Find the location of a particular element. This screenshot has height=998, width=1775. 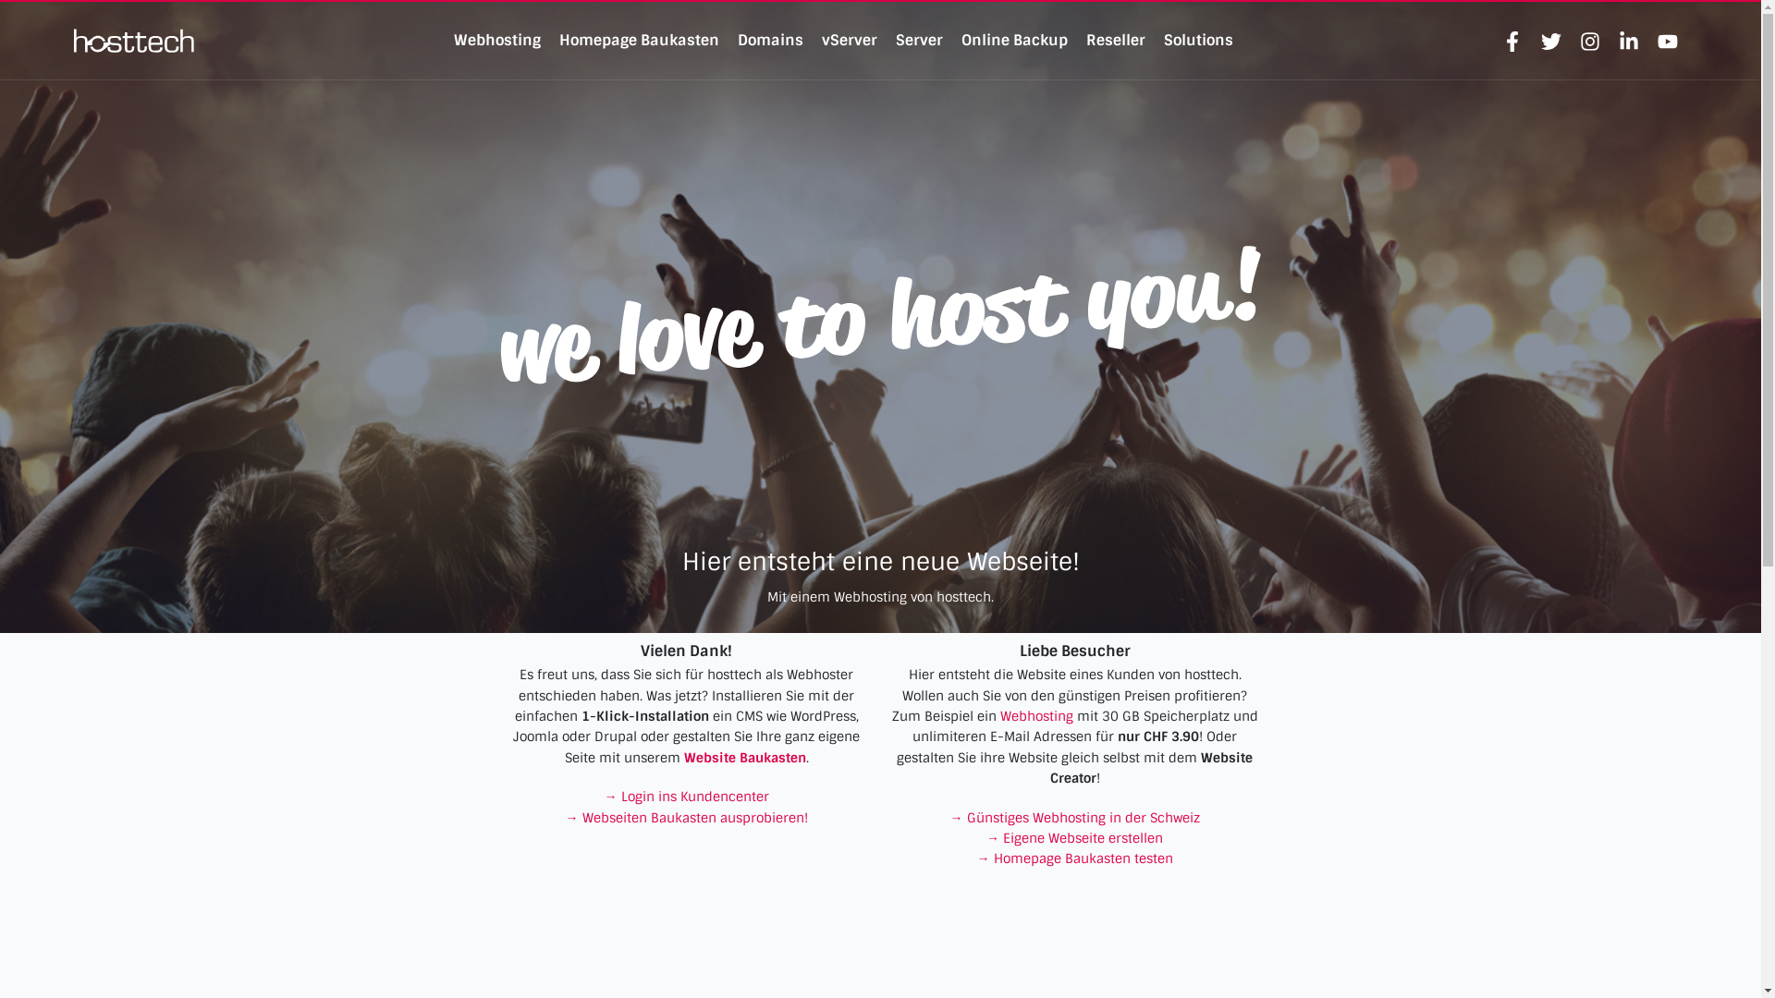

Homepage Baukasten is located at coordinates (640, 41).